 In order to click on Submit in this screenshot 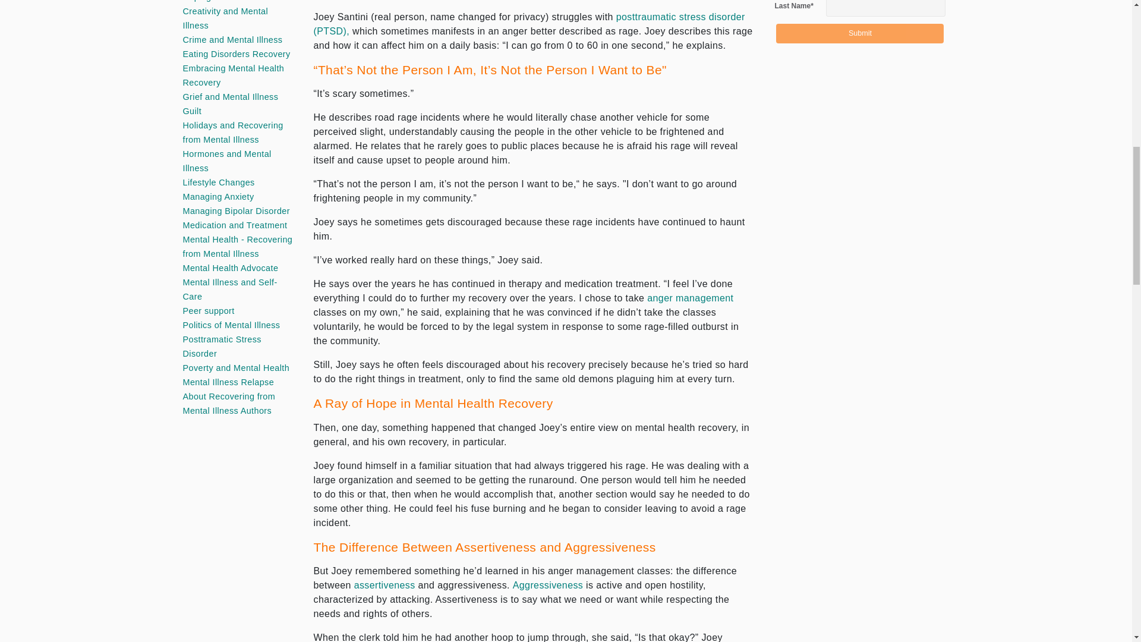, I will do `click(859, 33)`.